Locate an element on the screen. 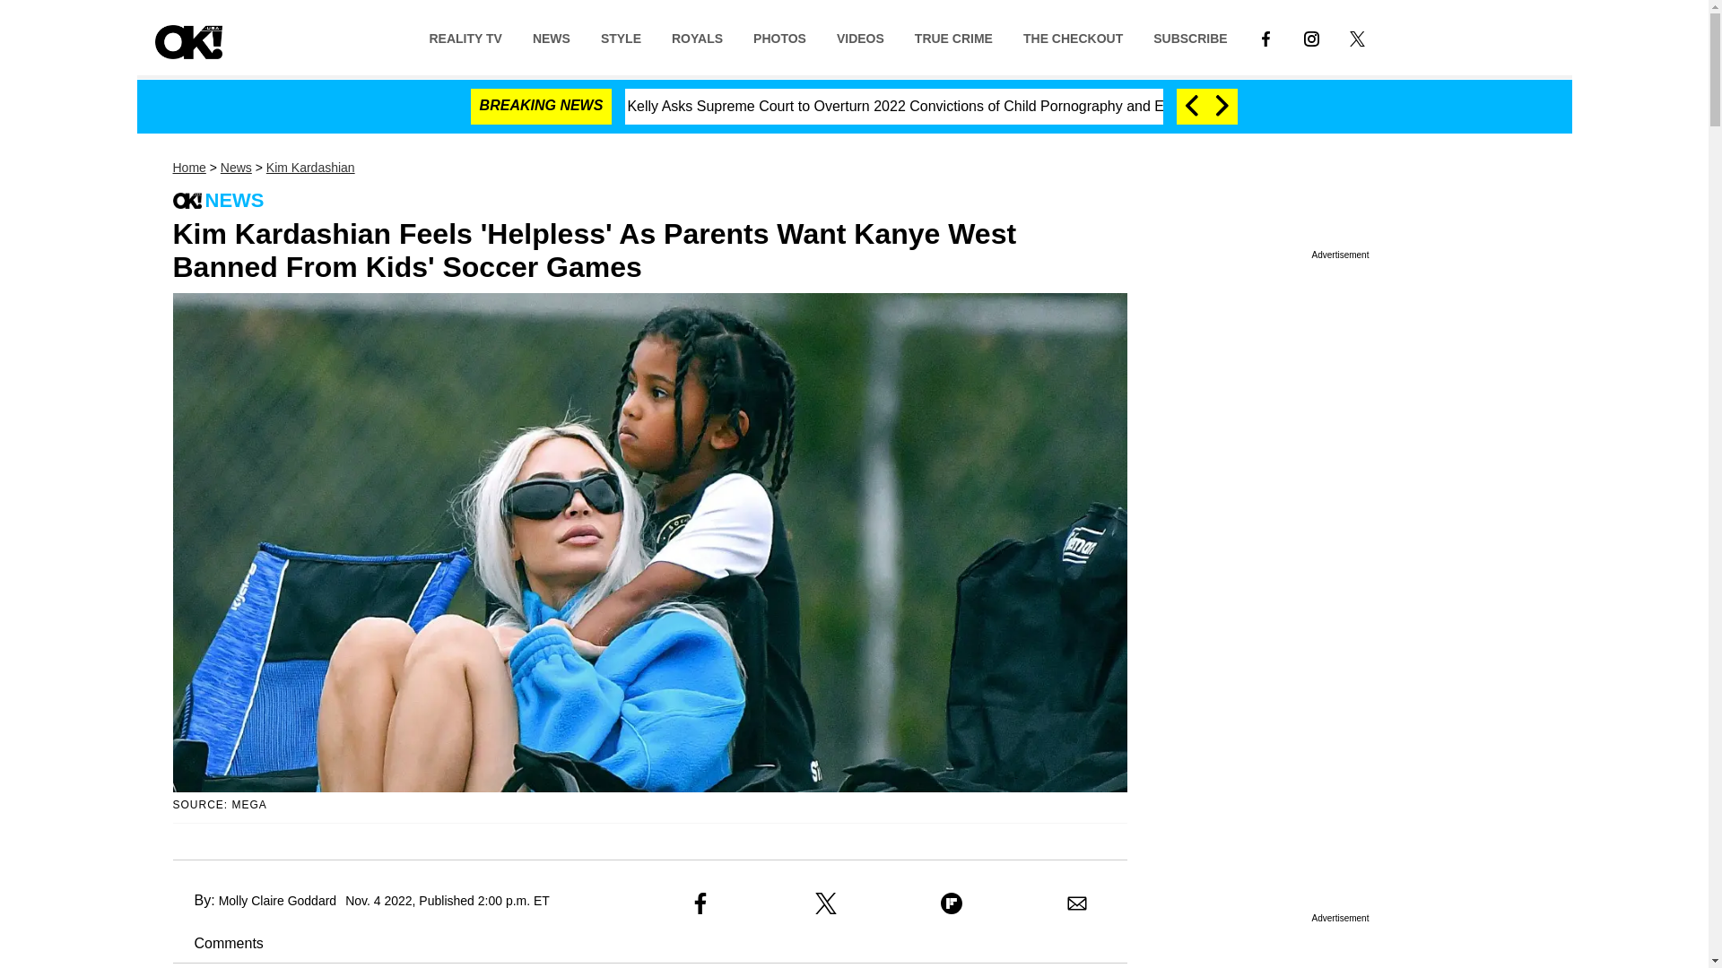 This screenshot has width=1722, height=968. Share to Flipboard is located at coordinates (951, 903).